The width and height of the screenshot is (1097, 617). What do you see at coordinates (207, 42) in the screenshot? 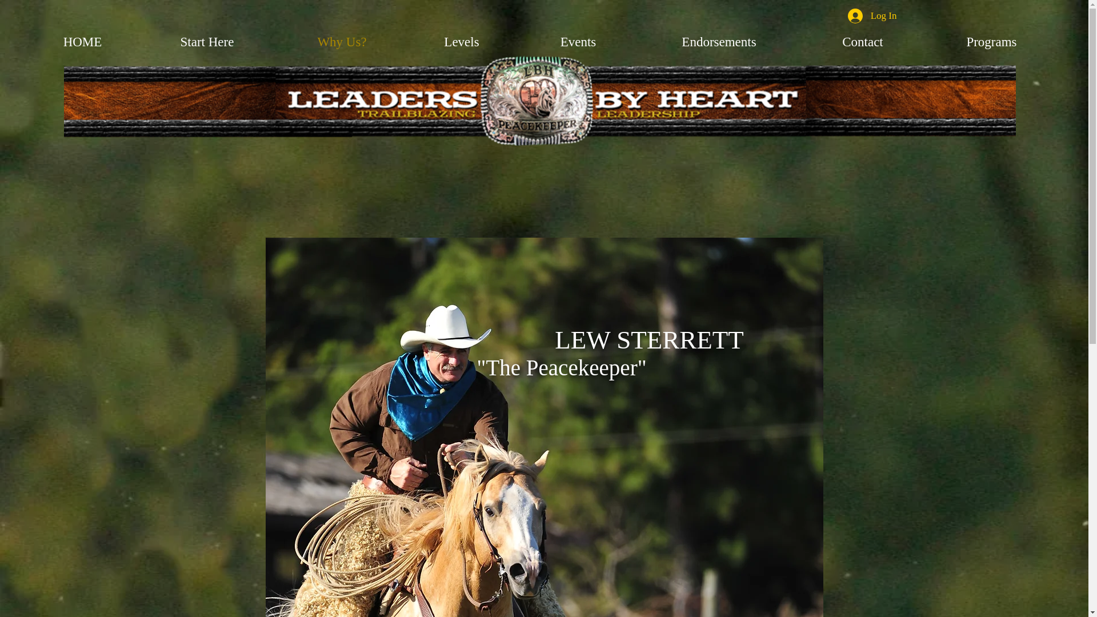
I see `Start Here` at bounding box center [207, 42].